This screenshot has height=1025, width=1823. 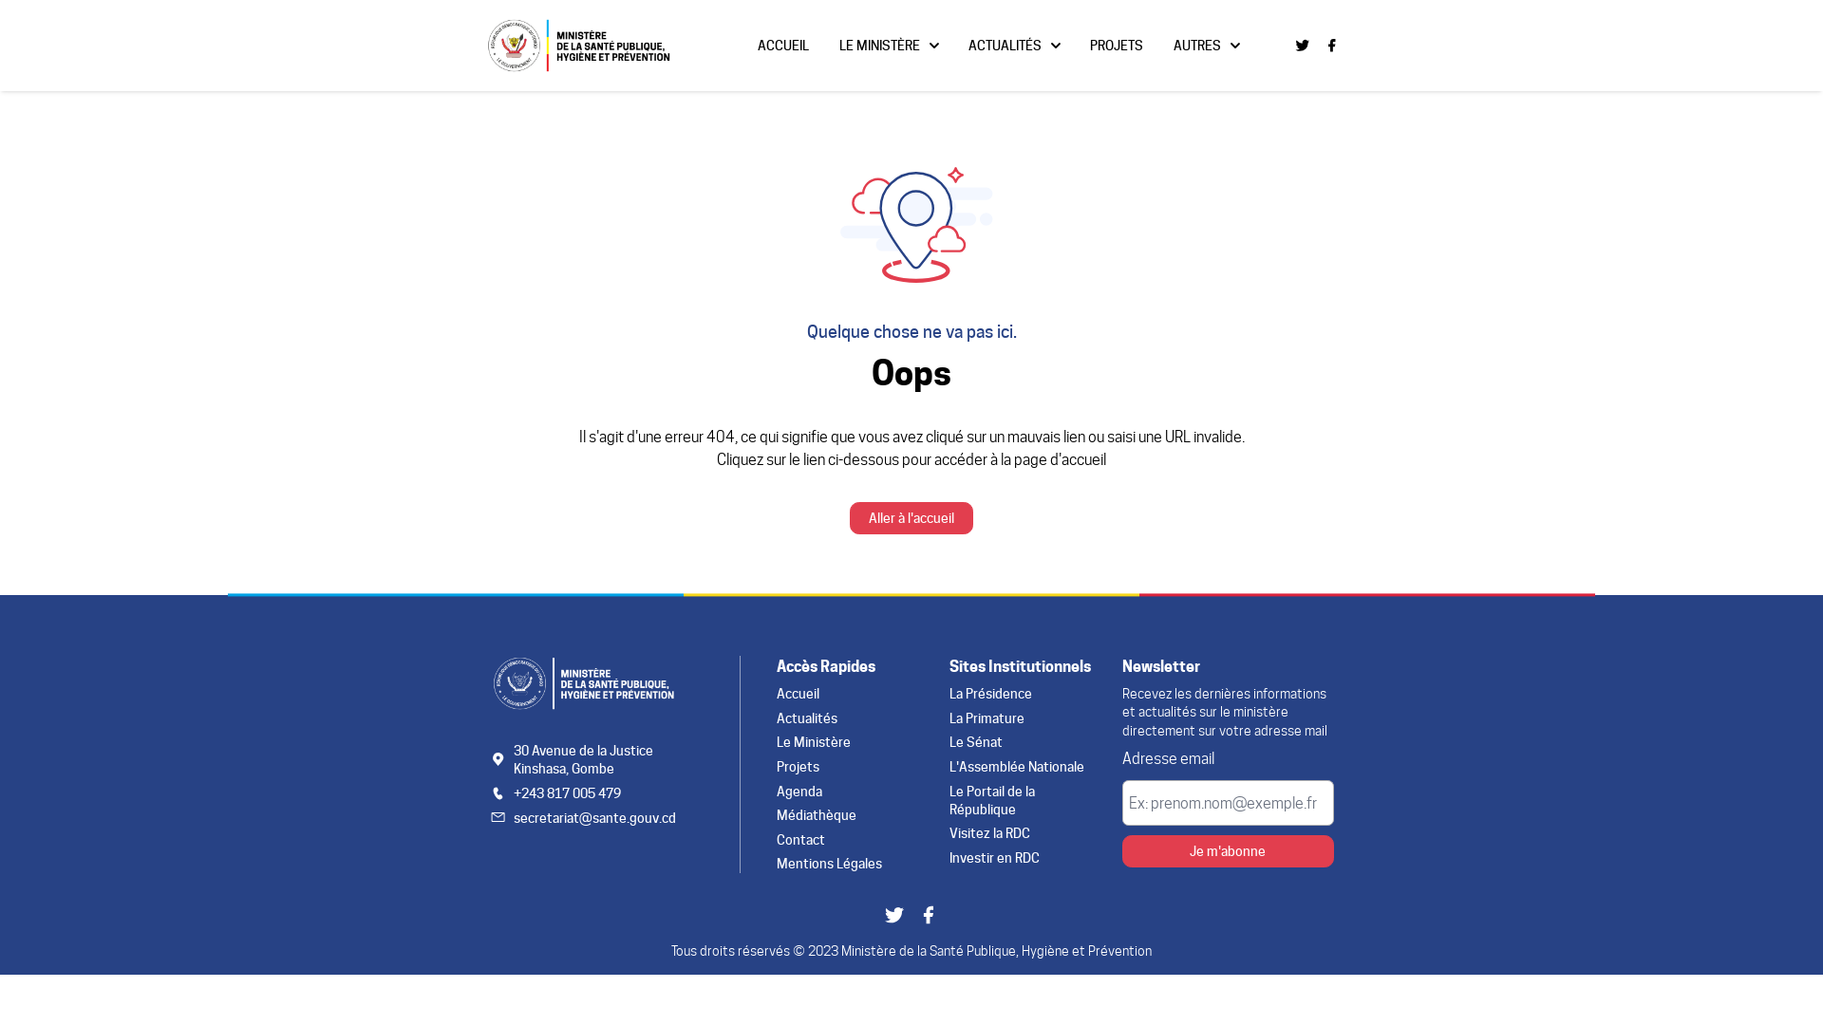 What do you see at coordinates (1397, 57) in the screenshot?
I see `PROJETS` at bounding box center [1397, 57].